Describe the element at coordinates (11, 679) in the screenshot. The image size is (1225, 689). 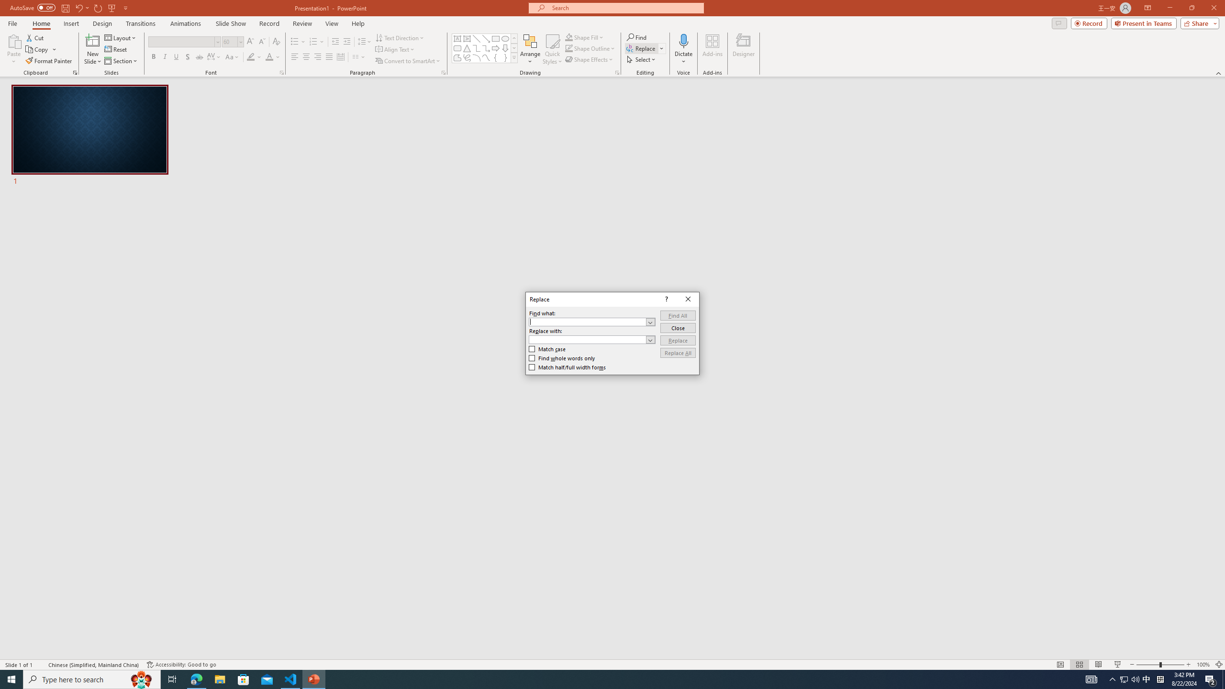
I see `Start` at that location.